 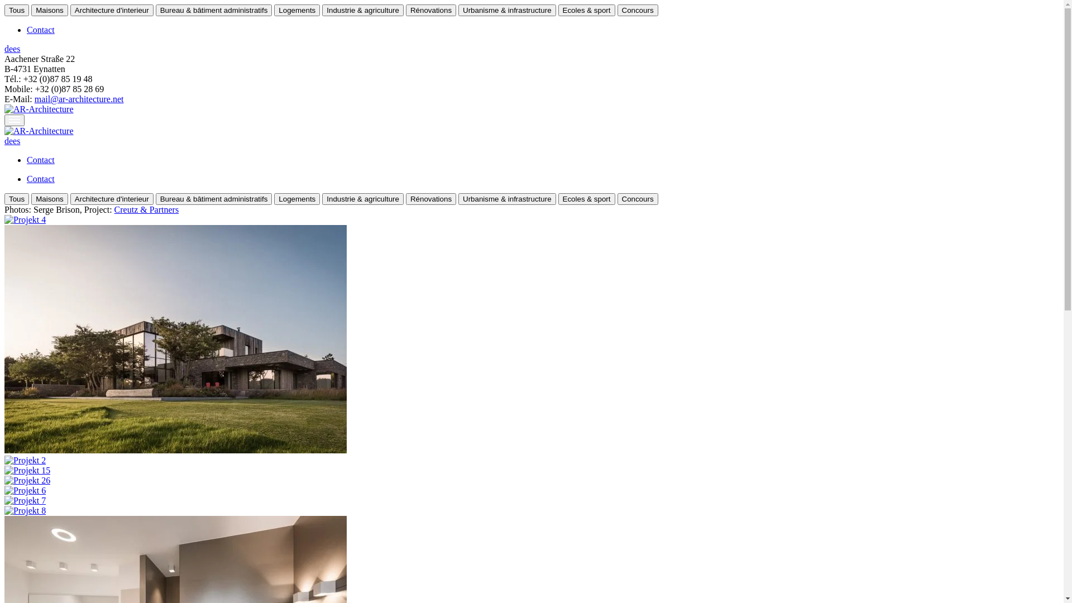 What do you see at coordinates (50, 10) in the screenshot?
I see `Maisons` at bounding box center [50, 10].